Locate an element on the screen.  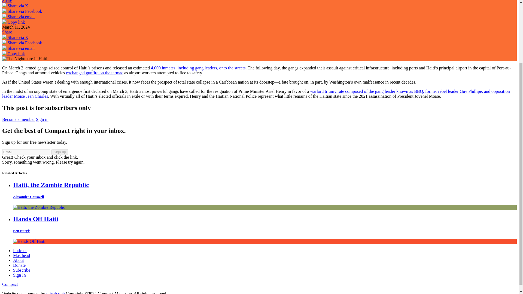
Subscribe is located at coordinates (22, 270).